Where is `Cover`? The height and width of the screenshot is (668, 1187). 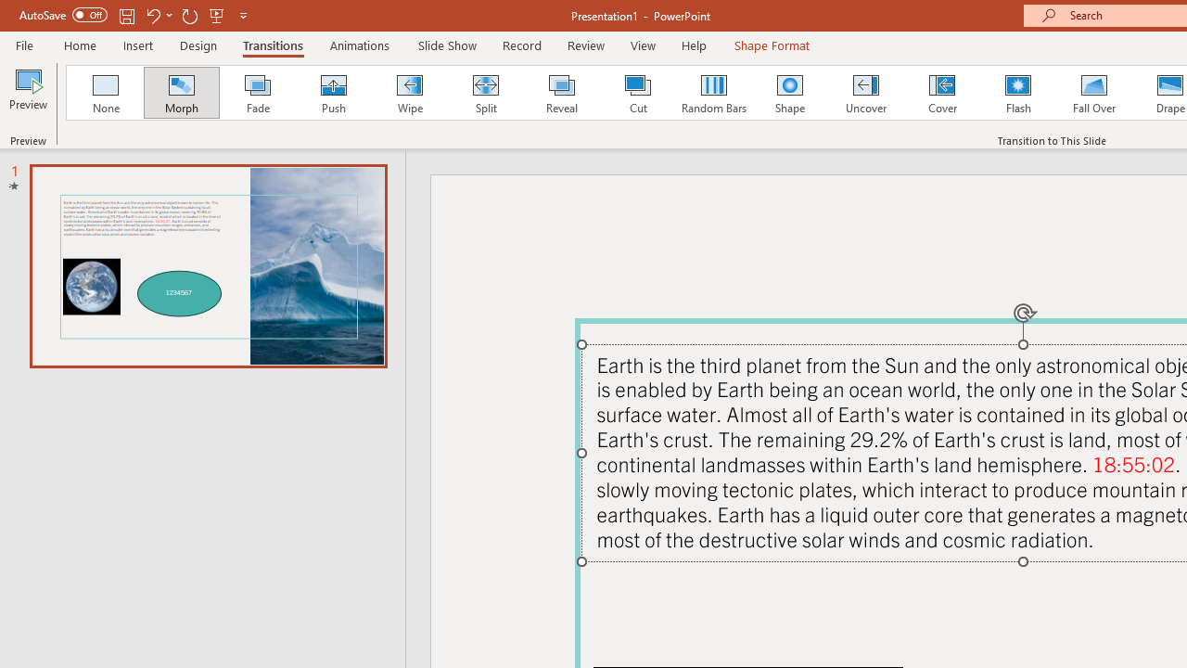 Cover is located at coordinates (942, 93).